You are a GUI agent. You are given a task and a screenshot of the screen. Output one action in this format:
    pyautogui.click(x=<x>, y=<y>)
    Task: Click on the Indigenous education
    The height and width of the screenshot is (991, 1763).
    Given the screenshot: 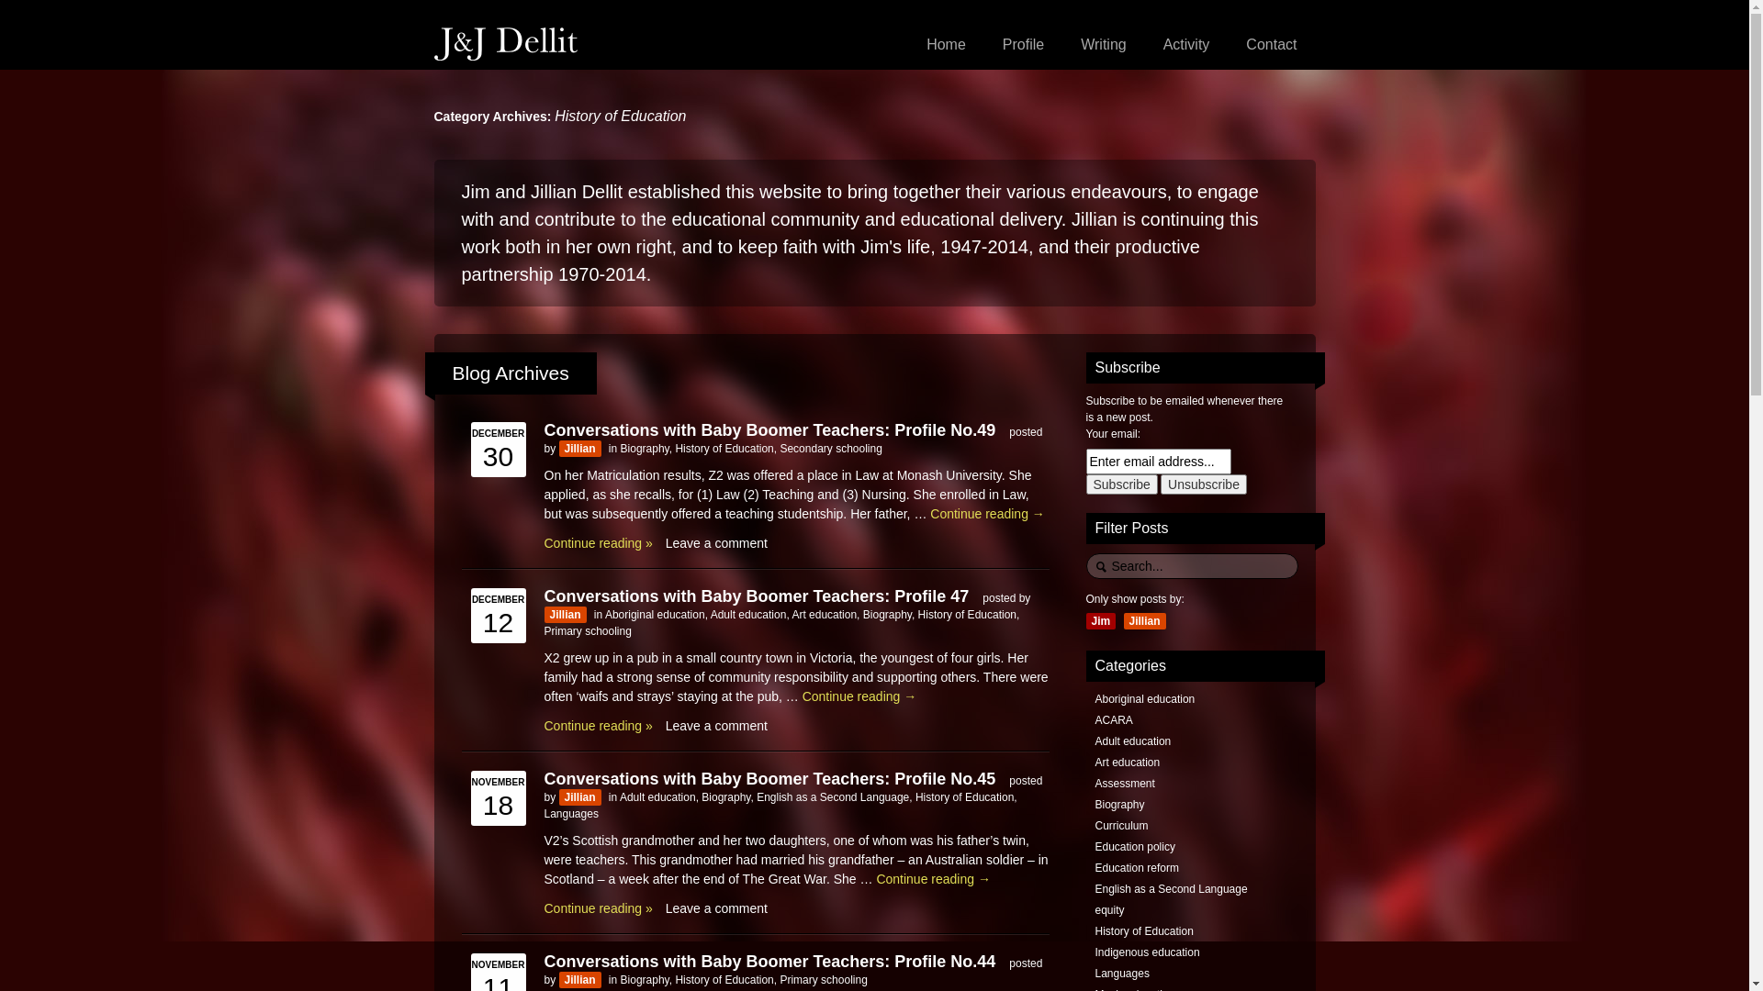 What is the action you would take?
    pyautogui.click(x=1147, y=952)
    